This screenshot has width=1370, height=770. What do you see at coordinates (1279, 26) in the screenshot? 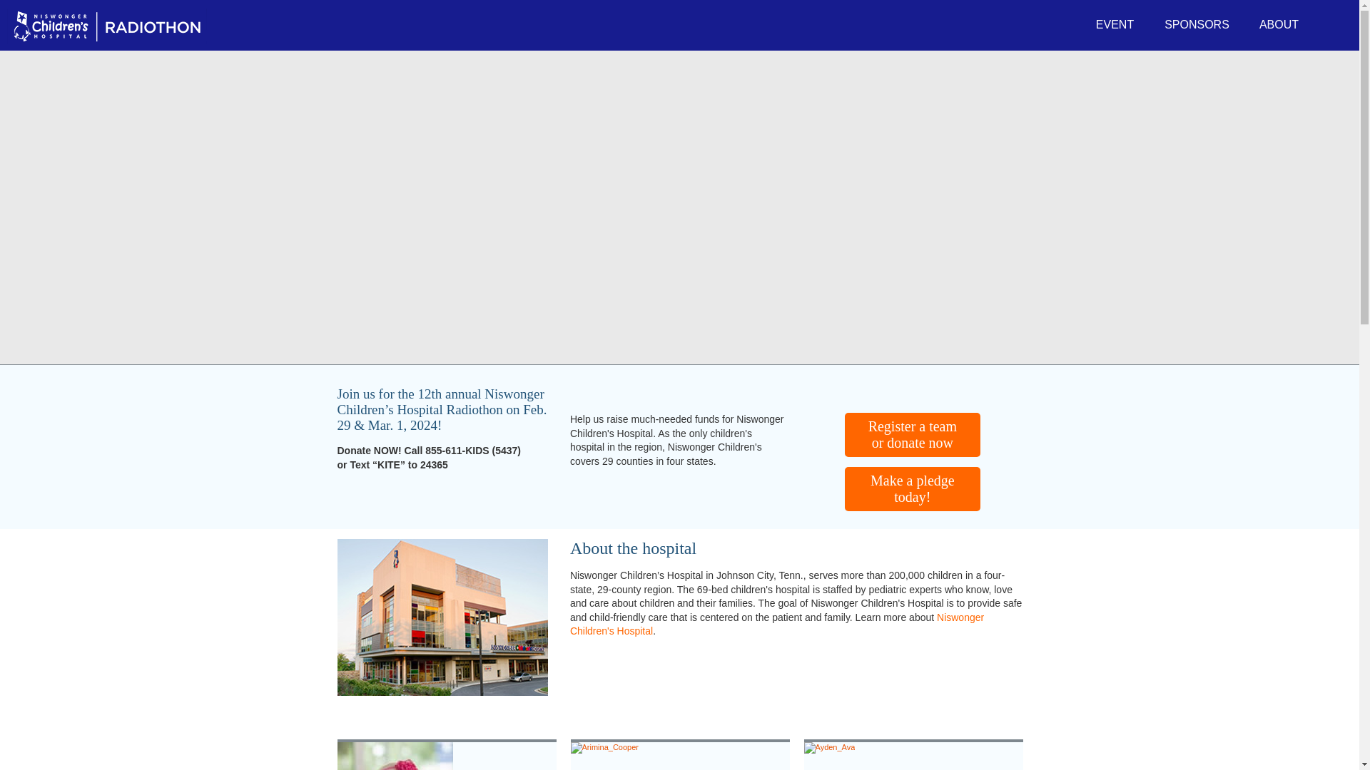
I see `ABOUT` at bounding box center [1279, 26].